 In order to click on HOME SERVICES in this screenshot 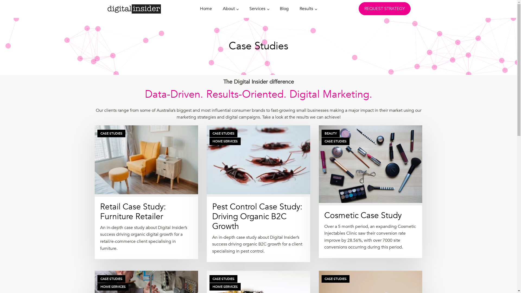, I will do `click(225, 287)`.